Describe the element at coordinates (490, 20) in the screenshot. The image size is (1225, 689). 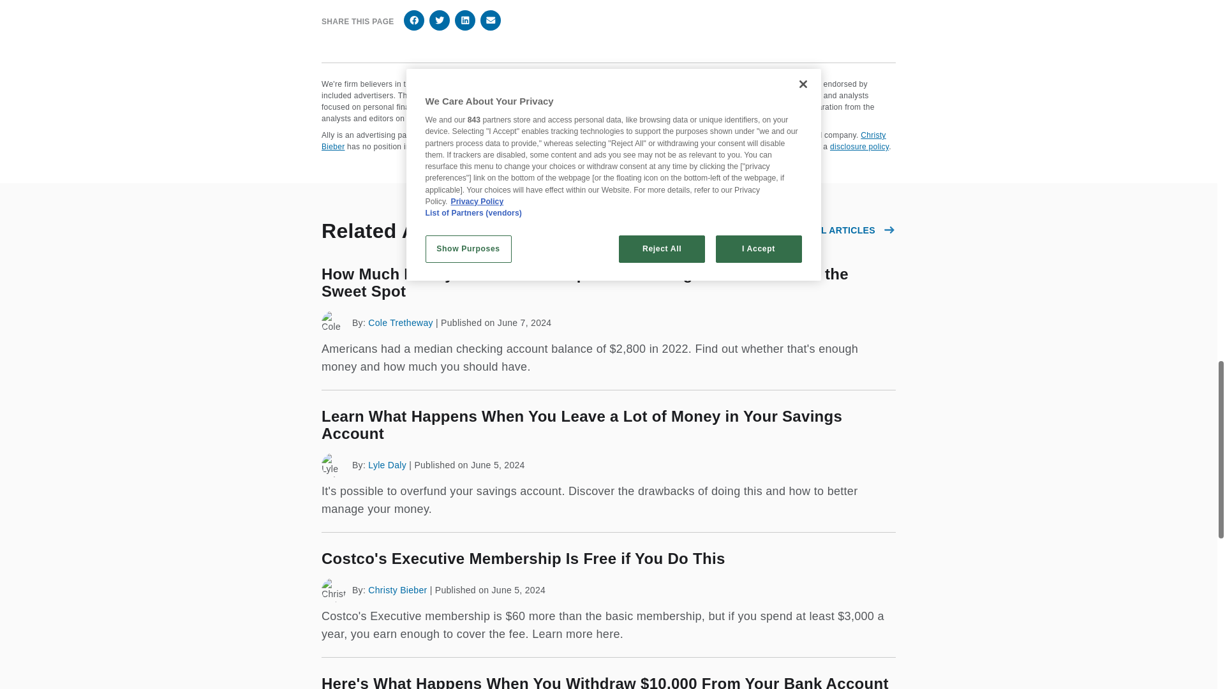
I see `Email Icon Share this website with email` at that location.